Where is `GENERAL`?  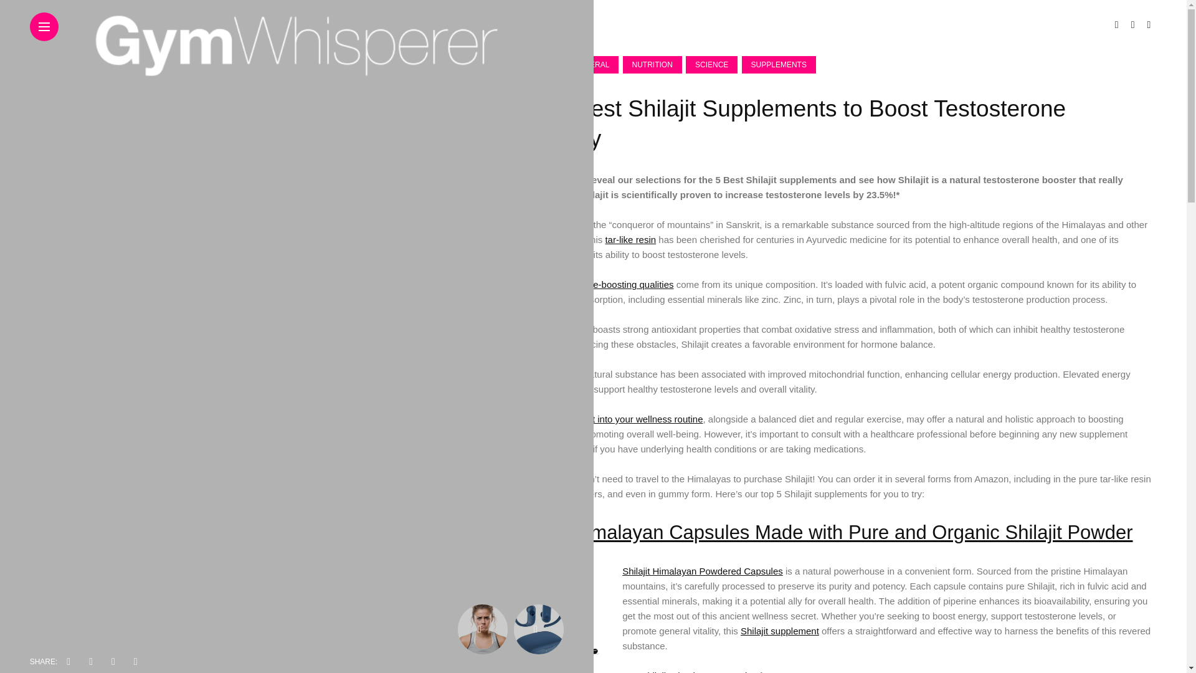
GENERAL is located at coordinates (591, 64).